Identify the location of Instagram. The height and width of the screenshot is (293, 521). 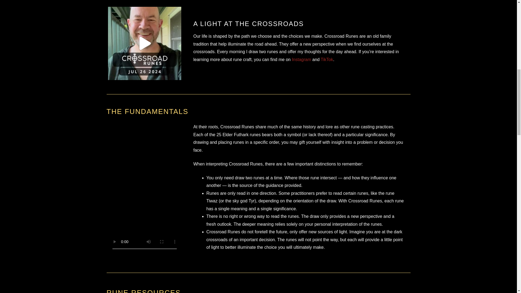
(301, 59).